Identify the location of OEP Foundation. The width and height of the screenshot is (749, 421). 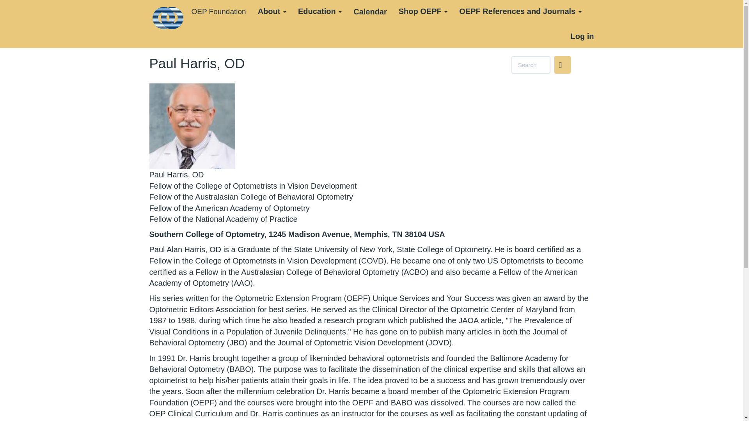
(218, 12).